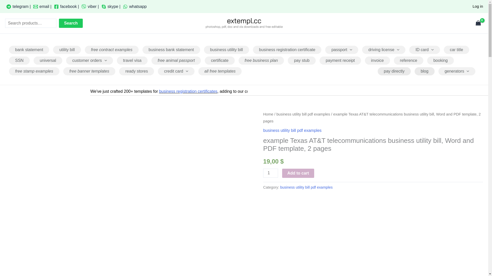  What do you see at coordinates (89, 60) in the screenshot?
I see `customer orders` at bounding box center [89, 60].